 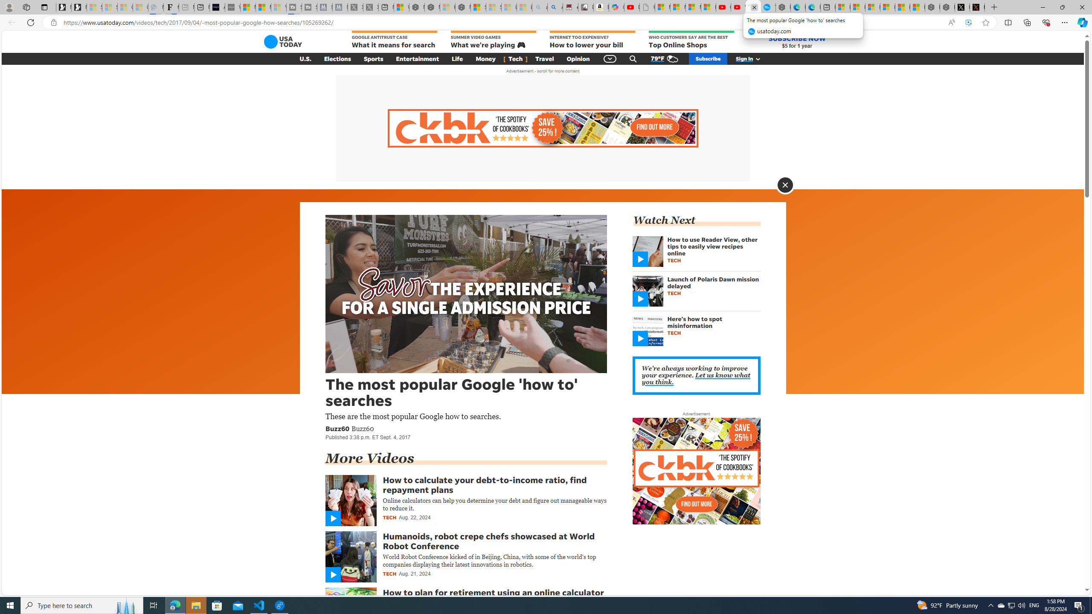 What do you see at coordinates (756, 59) in the screenshot?
I see `Class: gnt_n_us_a_svg` at bounding box center [756, 59].